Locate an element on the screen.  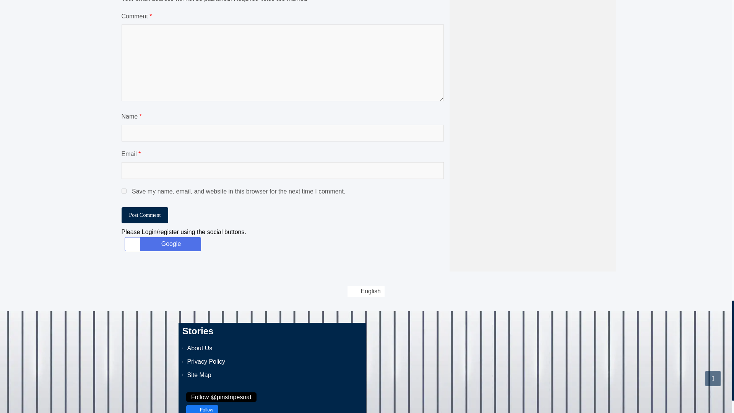
Post Comment is located at coordinates (145, 215).